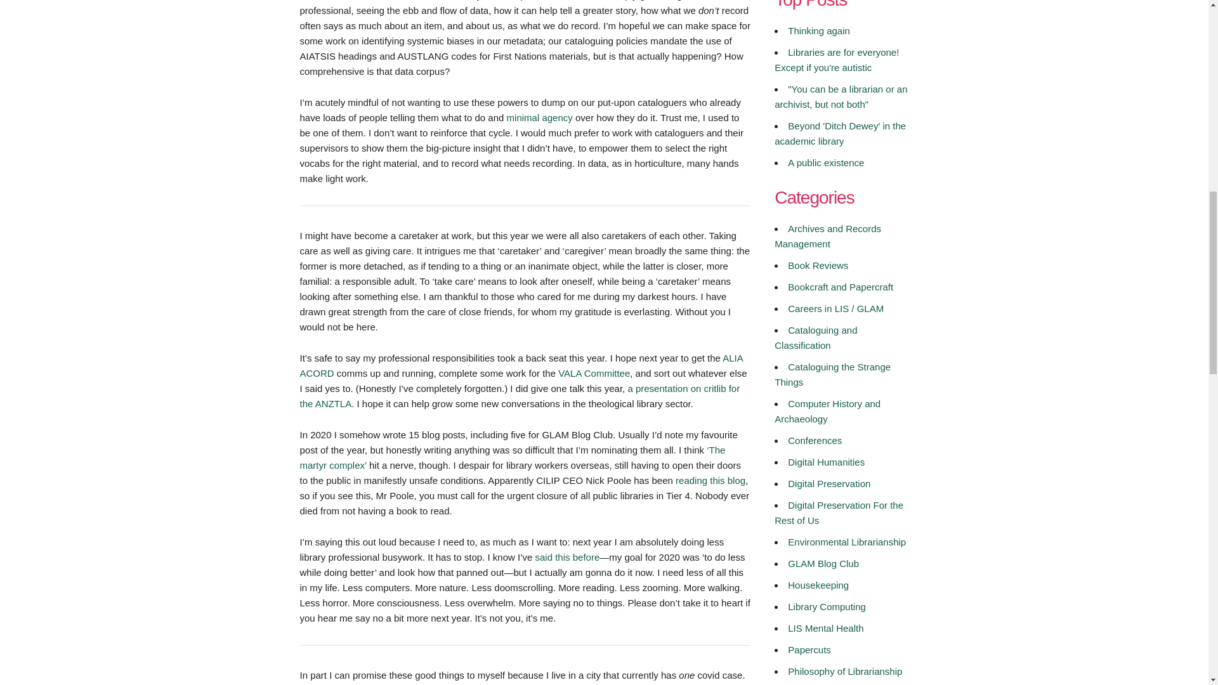 This screenshot has width=1218, height=685. I want to click on minimal agency, so click(539, 117).